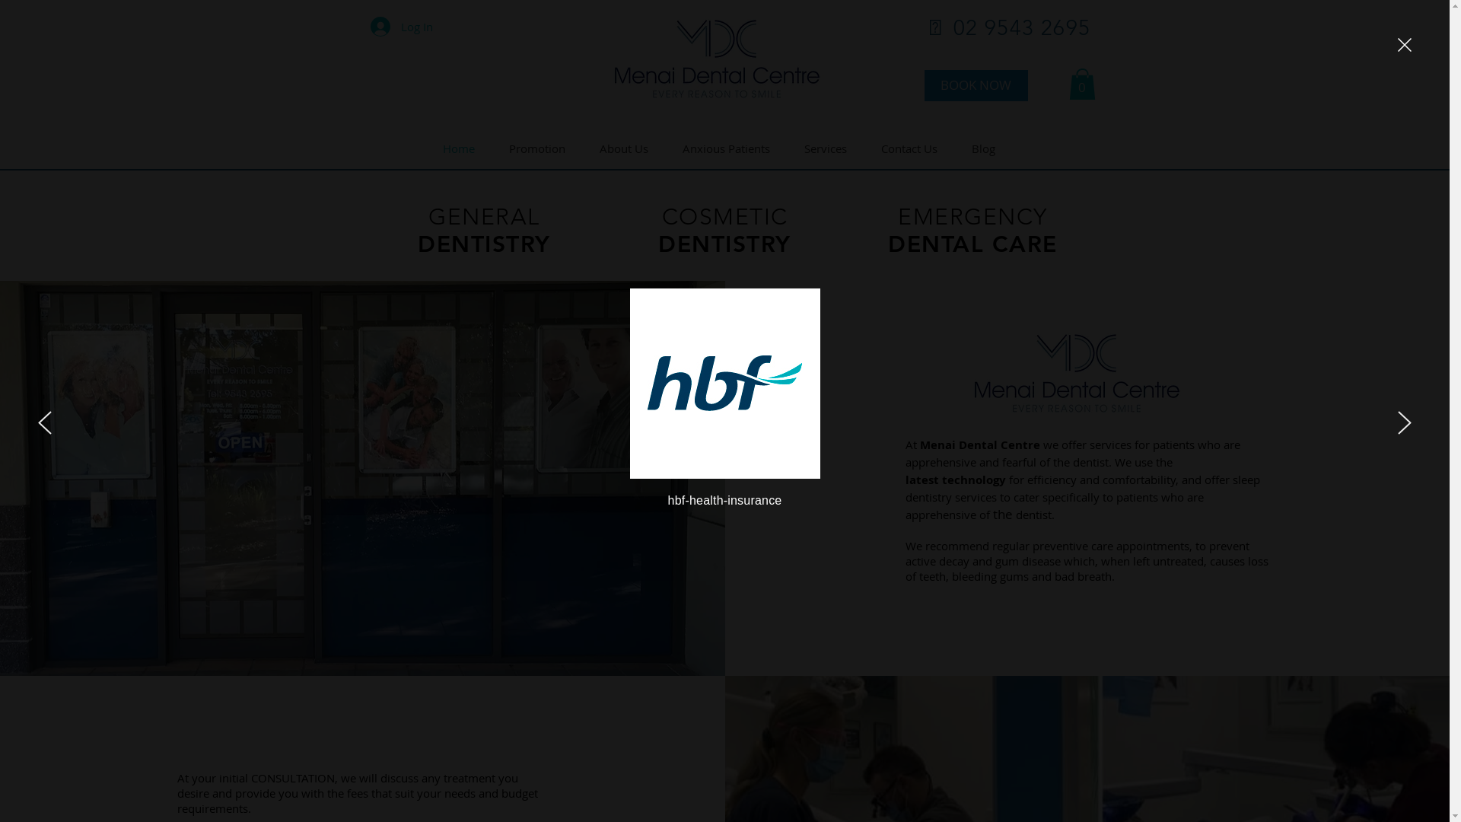 This screenshot has width=1461, height=822. What do you see at coordinates (724, 244) in the screenshot?
I see `DENTISTRY` at bounding box center [724, 244].